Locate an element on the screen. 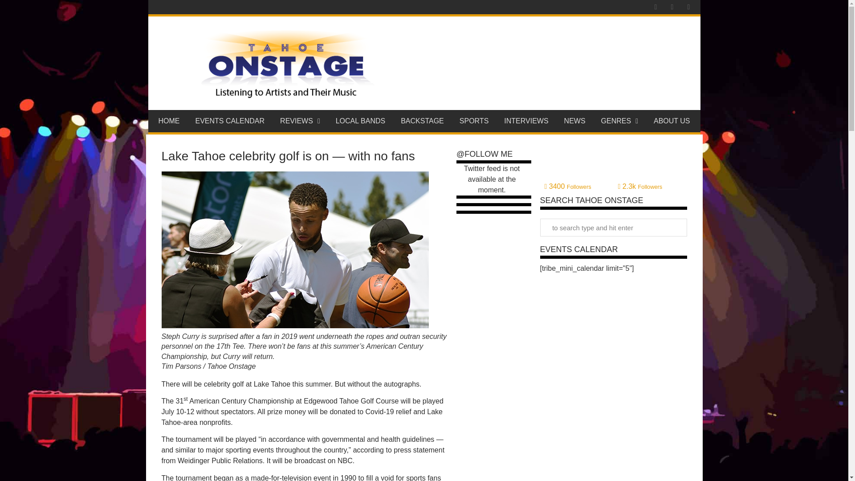  REVIEWS is located at coordinates (300, 121).